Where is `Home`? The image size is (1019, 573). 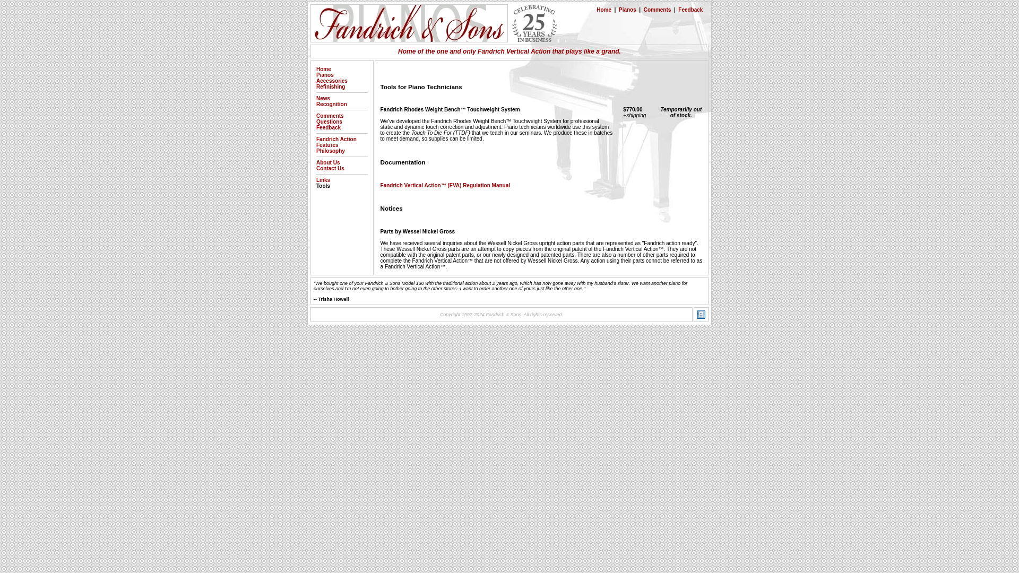
Home is located at coordinates (324, 69).